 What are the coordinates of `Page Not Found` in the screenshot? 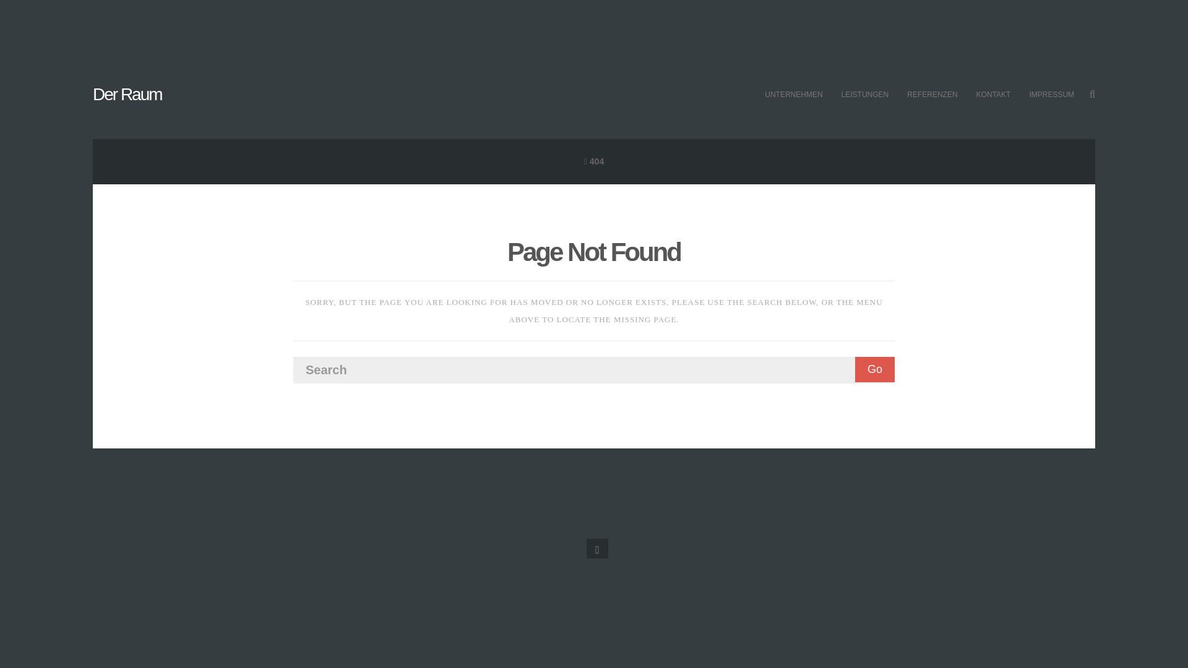 It's located at (594, 252).